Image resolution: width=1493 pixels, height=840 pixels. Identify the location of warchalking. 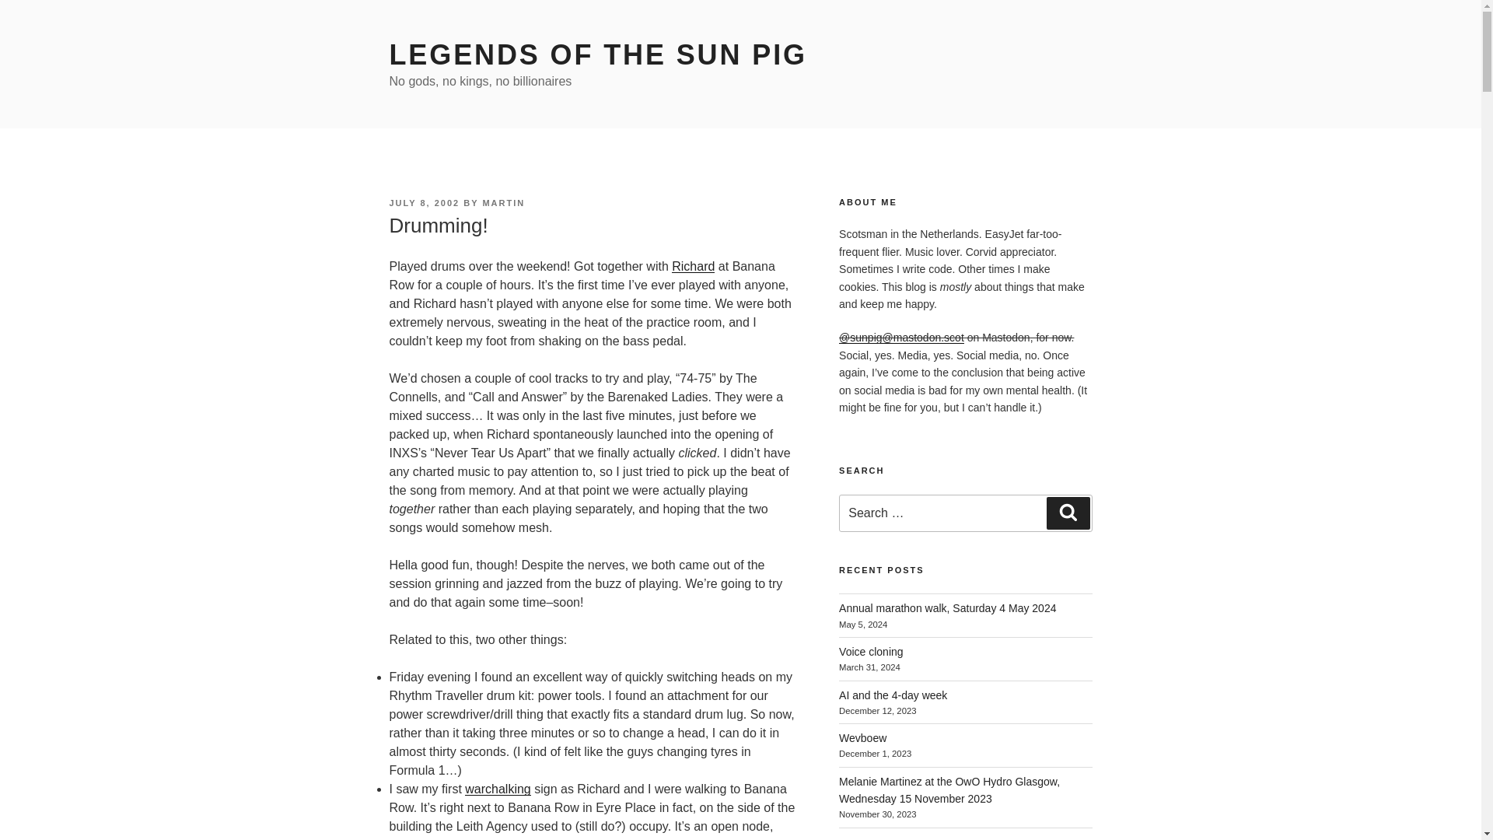
(497, 789).